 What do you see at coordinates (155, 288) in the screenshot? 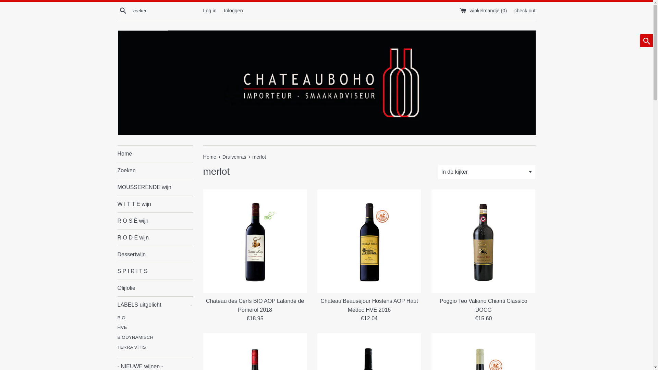
I see `Olijfolie` at bounding box center [155, 288].